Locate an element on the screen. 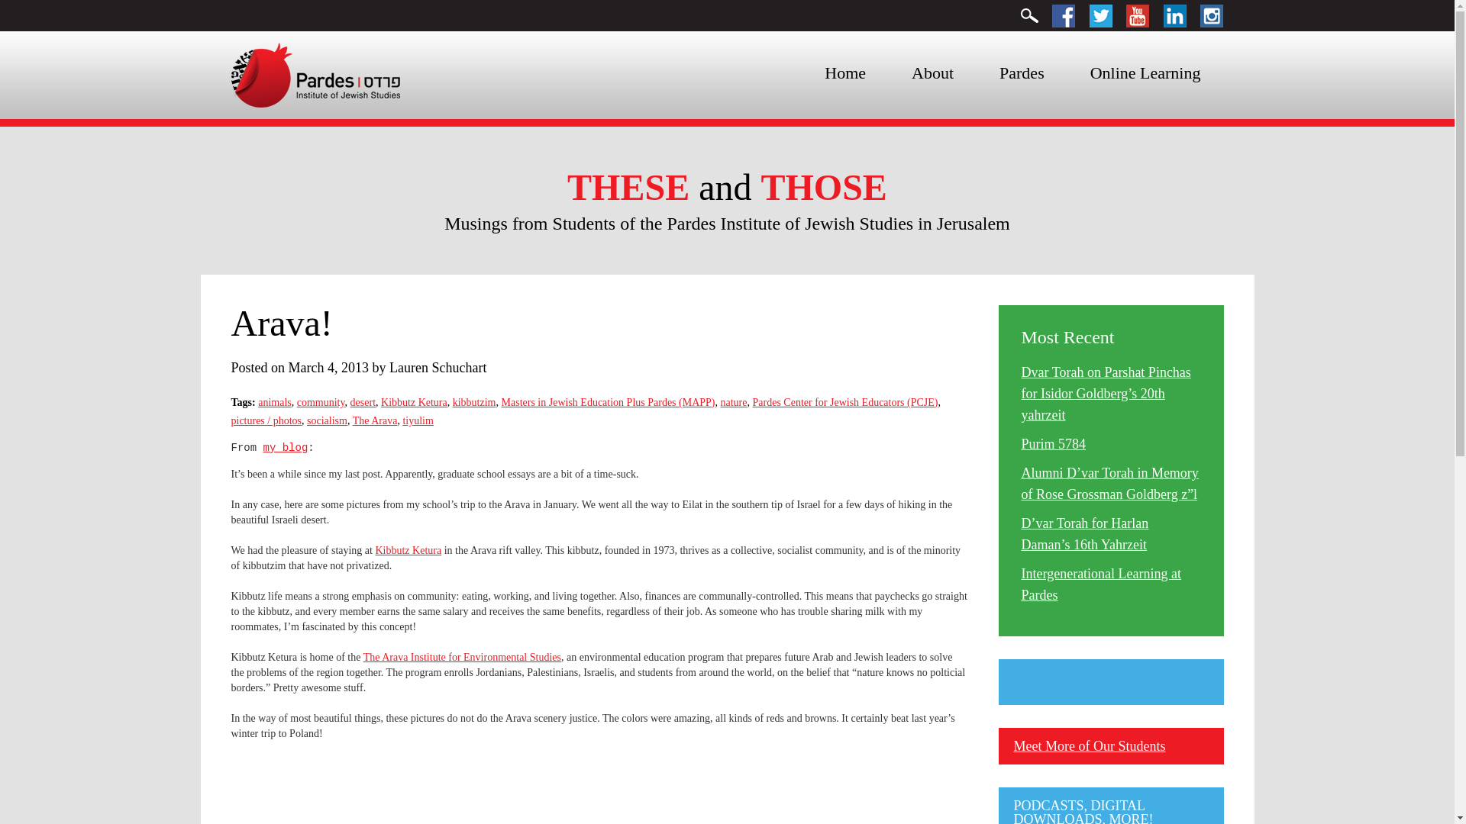 Image resolution: width=1466 pixels, height=824 pixels. Pardes is located at coordinates (1022, 73).